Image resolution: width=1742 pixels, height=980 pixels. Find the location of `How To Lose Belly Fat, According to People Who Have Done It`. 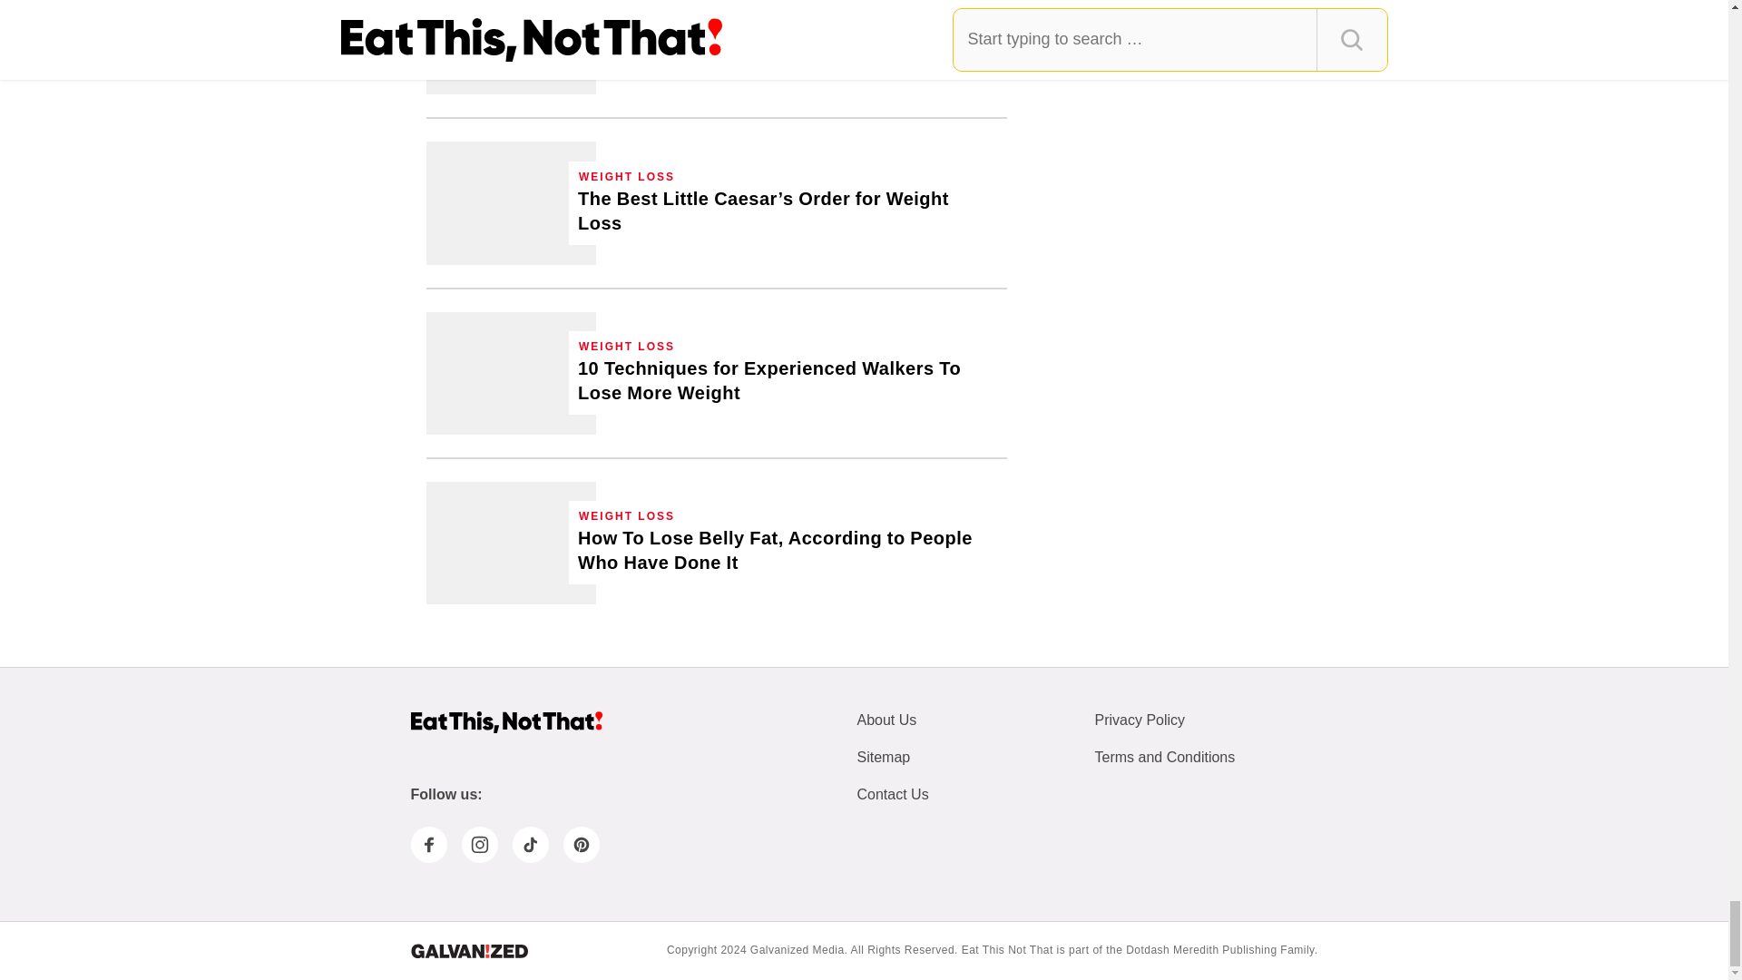

How To Lose Belly Fat, According to People Who Have Done It is located at coordinates (788, 550).